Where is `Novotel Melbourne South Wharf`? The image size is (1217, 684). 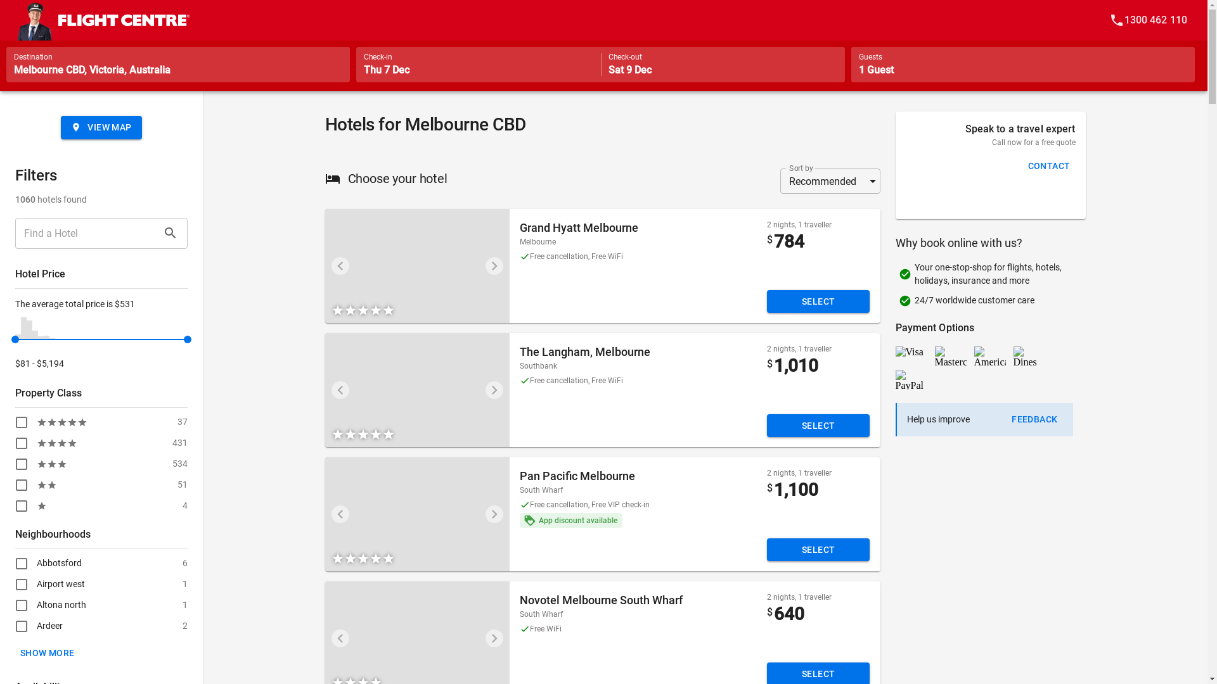 Novotel Melbourne South Wharf is located at coordinates (601, 600).